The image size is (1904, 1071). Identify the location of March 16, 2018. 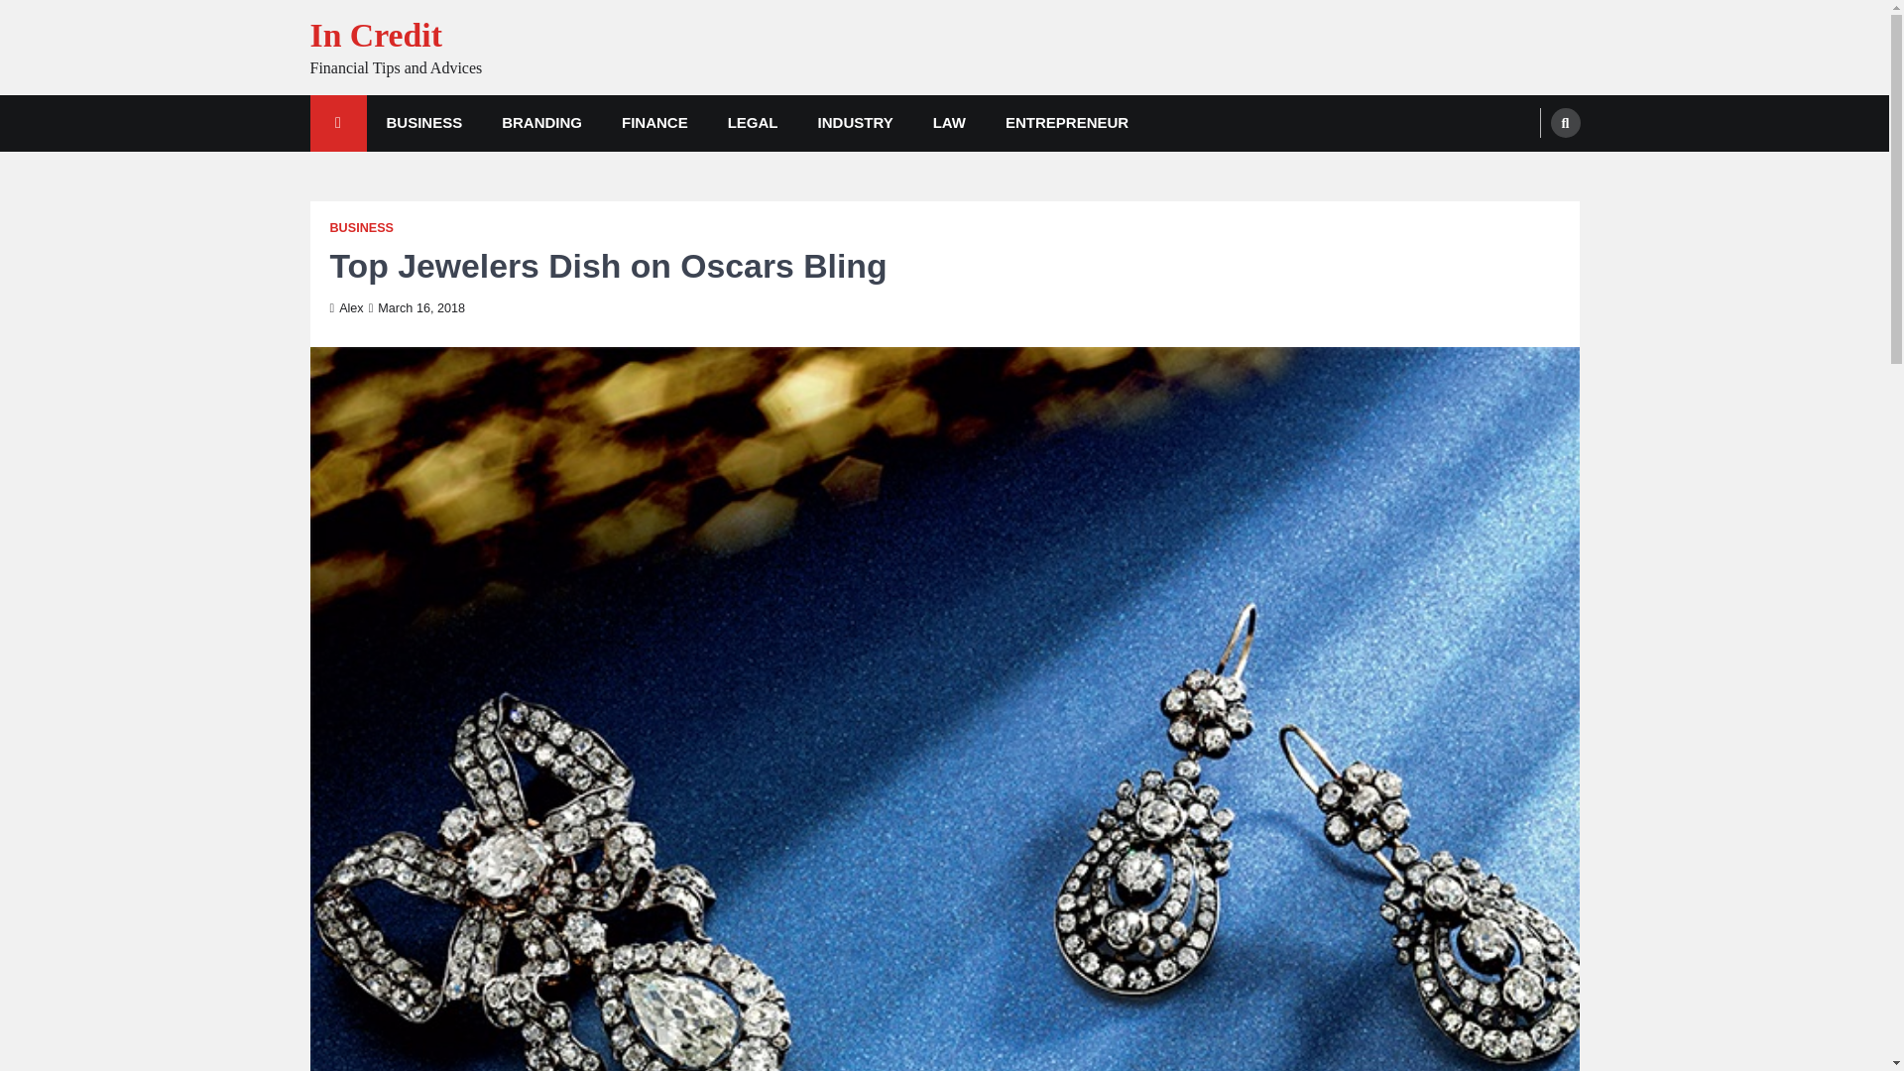
(416, 307).